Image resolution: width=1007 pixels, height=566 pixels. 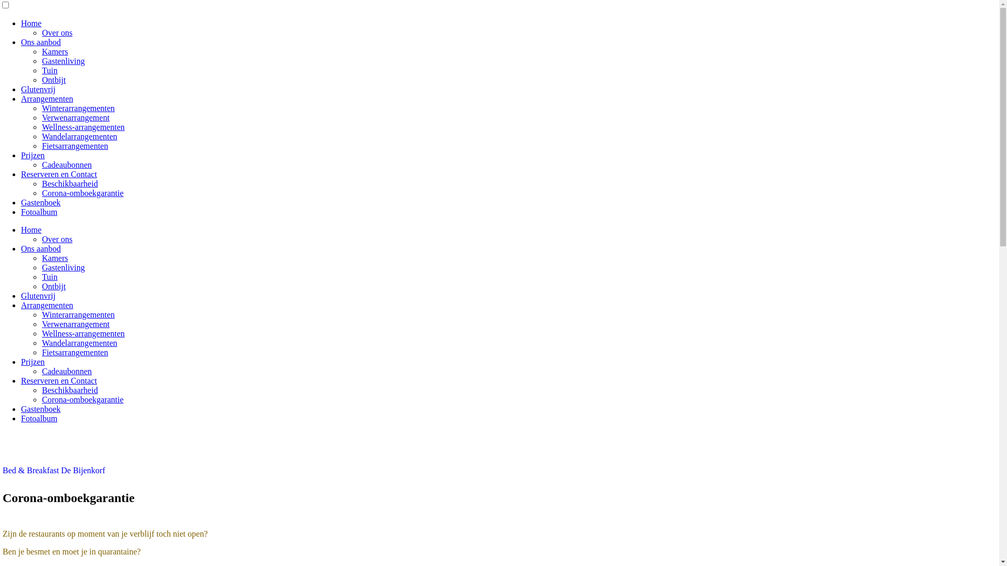 I want to click on Gastenboek, so click(x=41, y=409).